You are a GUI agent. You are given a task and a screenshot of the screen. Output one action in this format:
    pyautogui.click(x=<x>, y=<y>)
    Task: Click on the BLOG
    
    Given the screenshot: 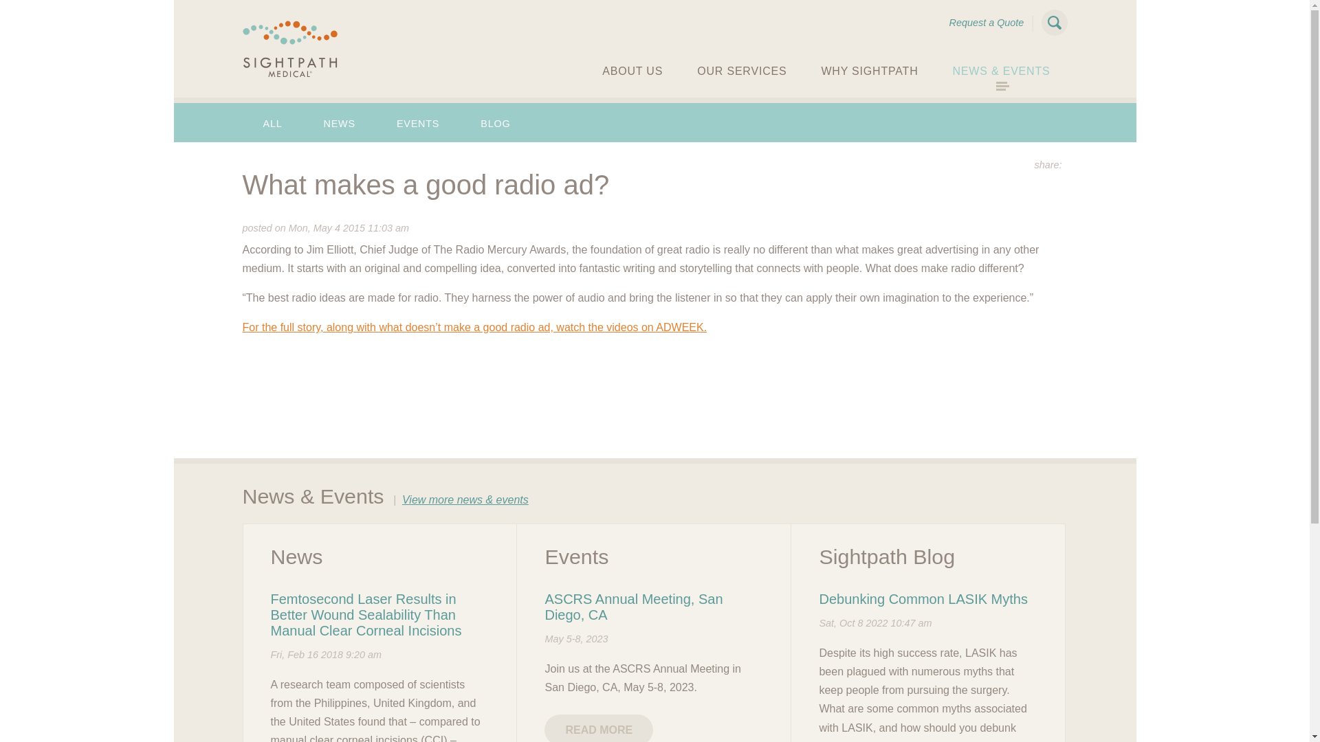 What is the action you would take?
    pyautogui.click(x=495, y=124)
    